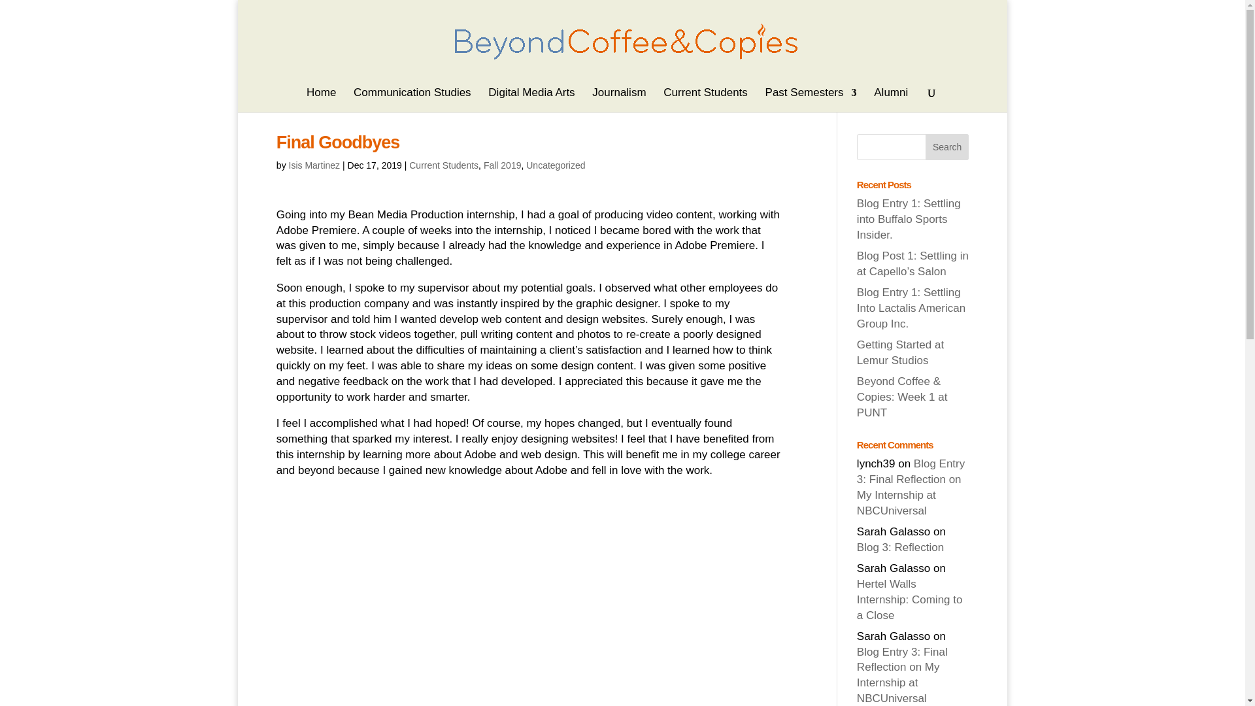 The image size is (1255, 706). I want to click on Home, so click(321, 100).